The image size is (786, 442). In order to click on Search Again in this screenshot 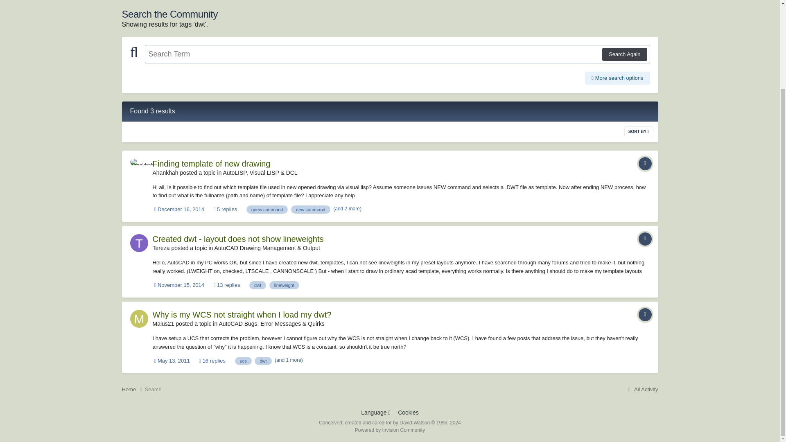, I will do `click(624, 54)`.